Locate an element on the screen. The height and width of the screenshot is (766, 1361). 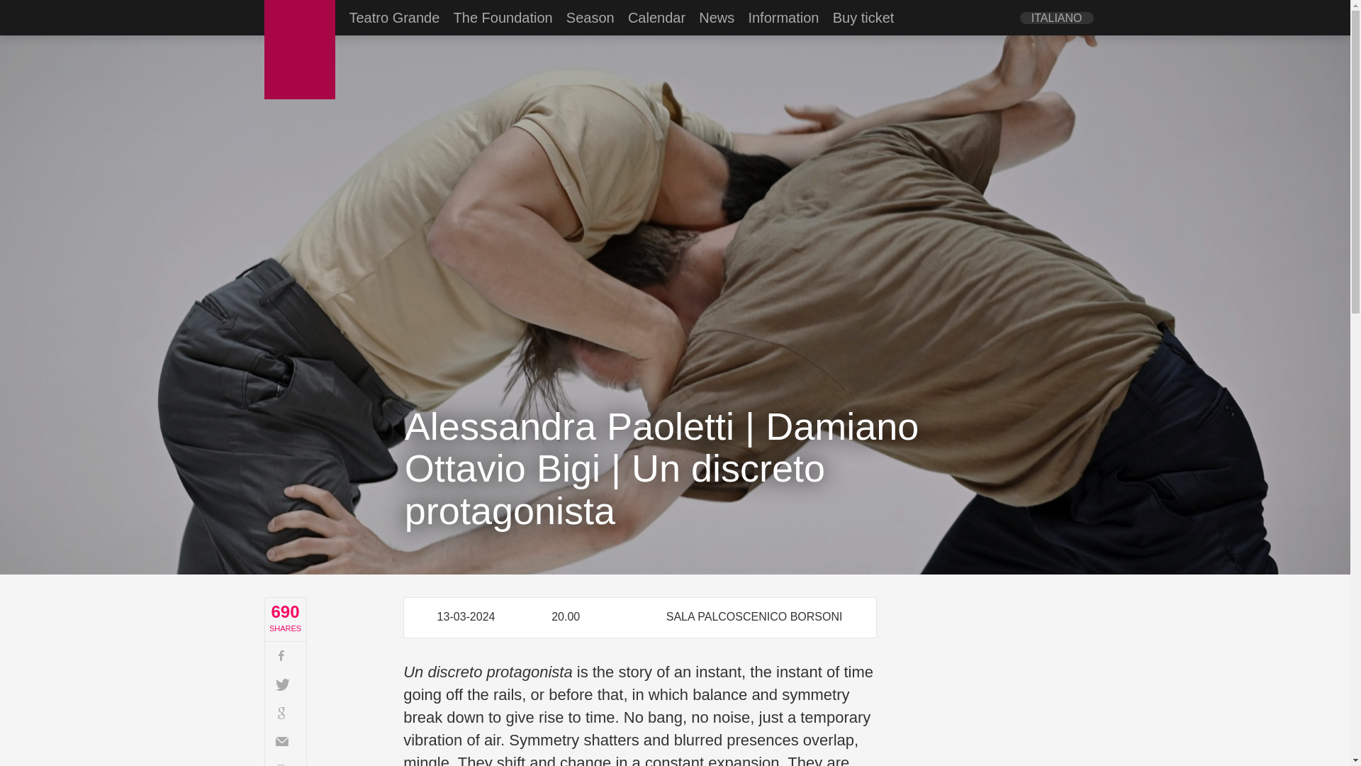
Tweet is located at coordinates (286, 684).